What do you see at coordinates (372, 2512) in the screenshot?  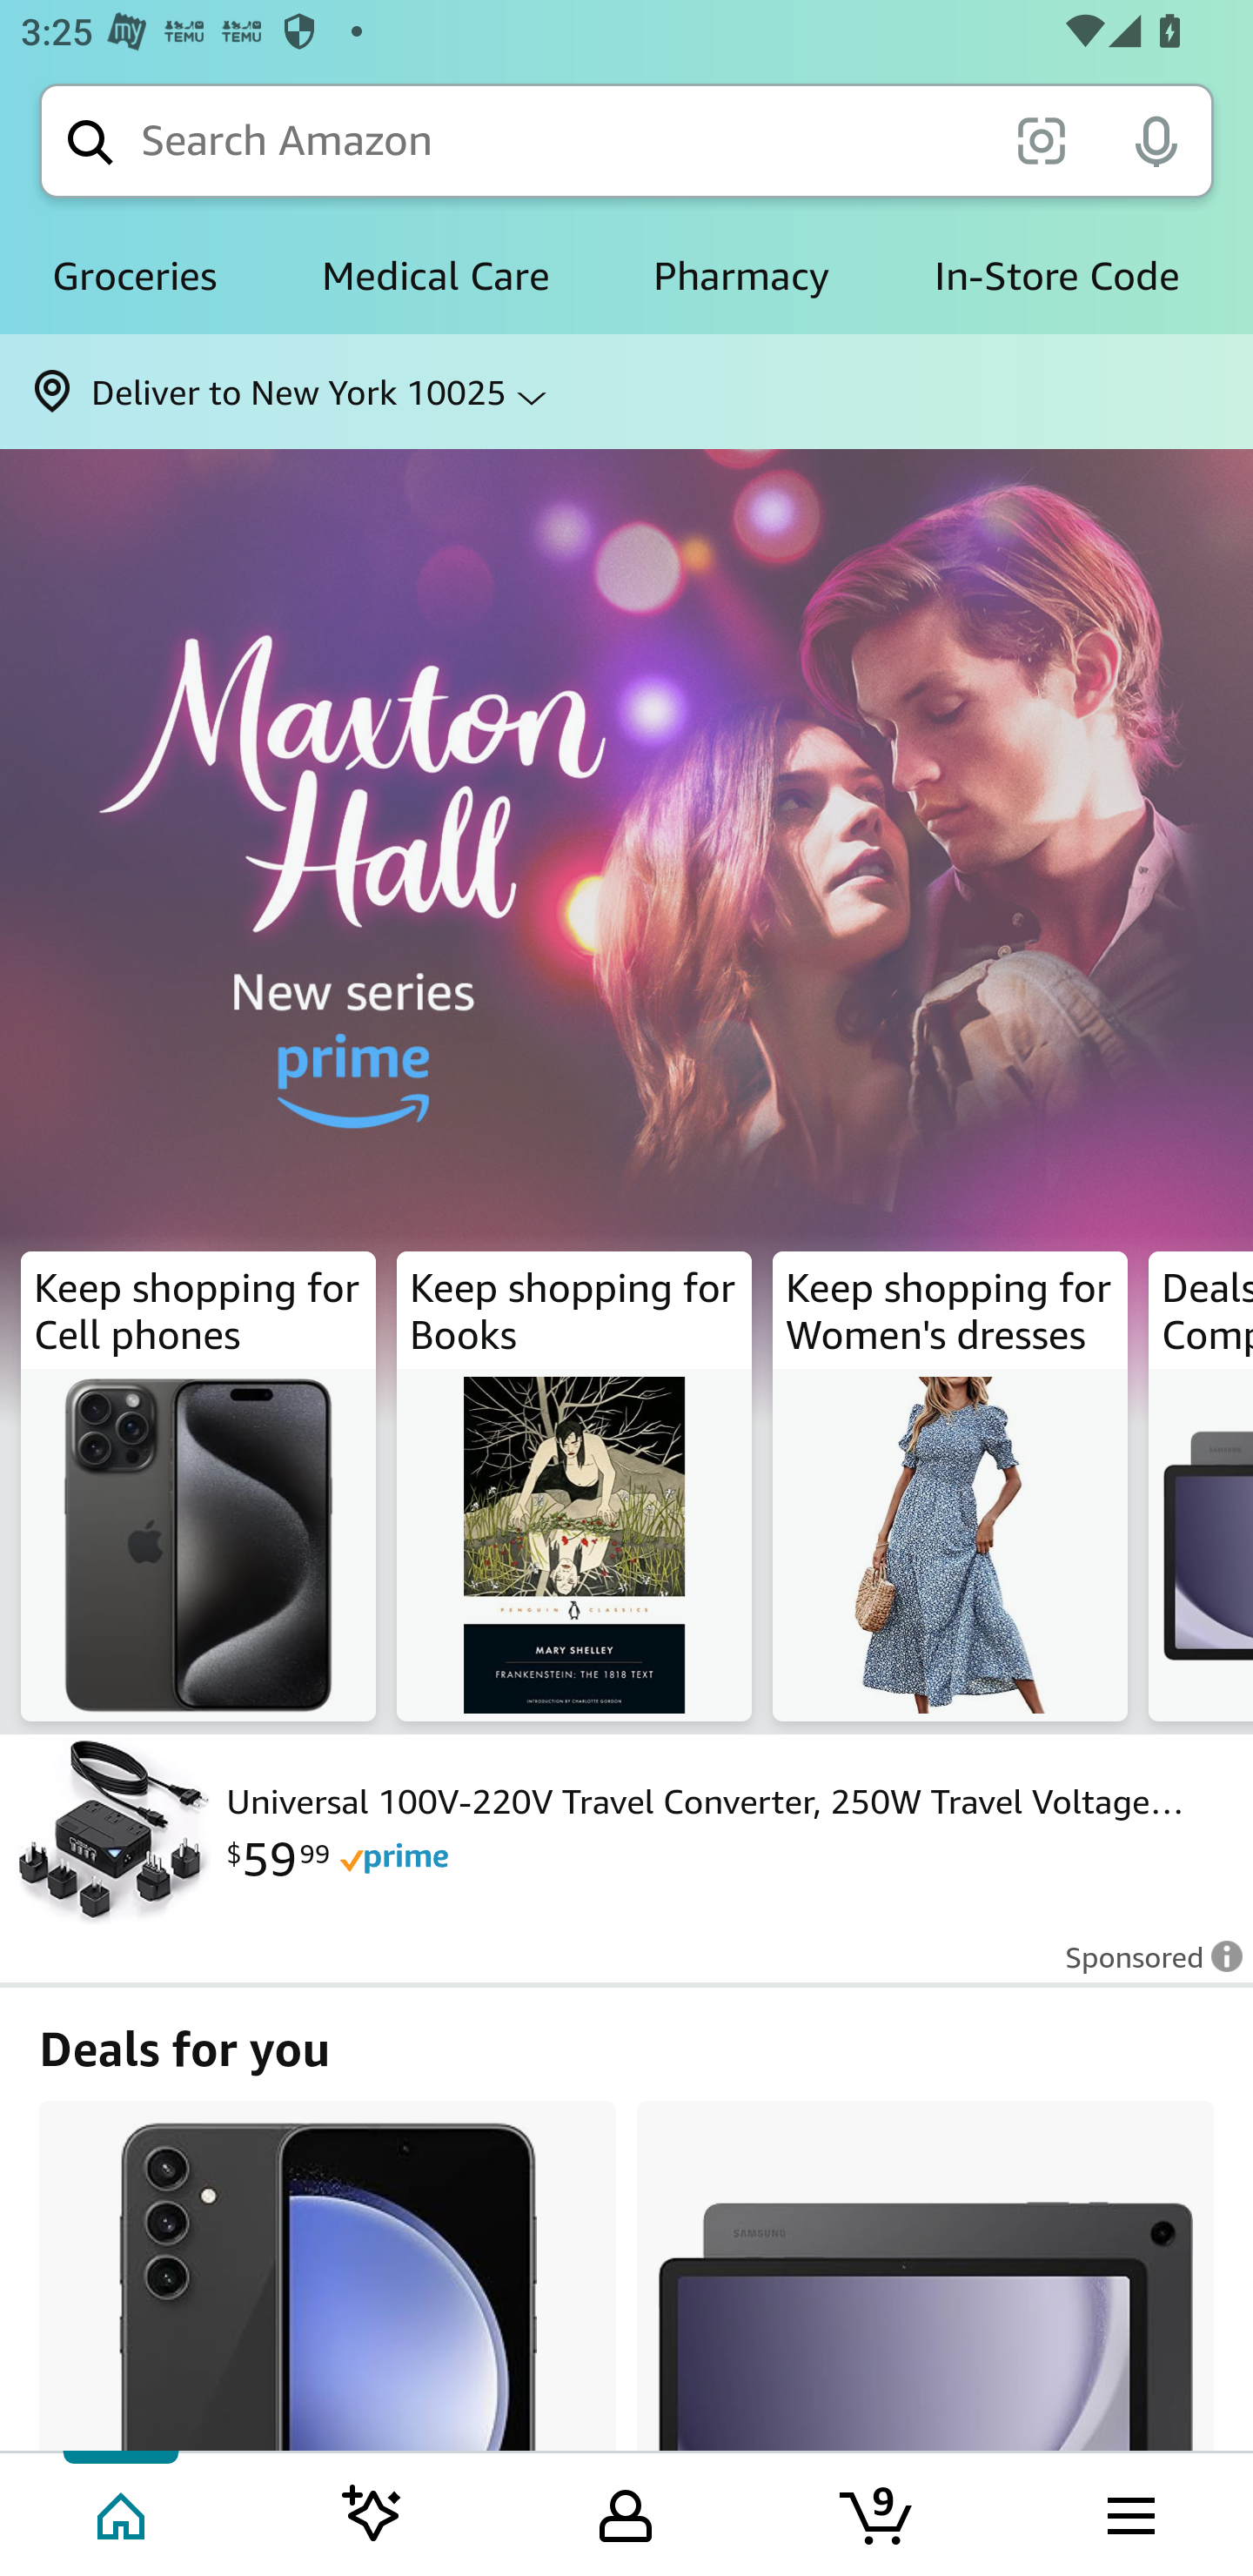 I see `Inspire feed Tab 2 of 5` at bounding box center [372, 2512].